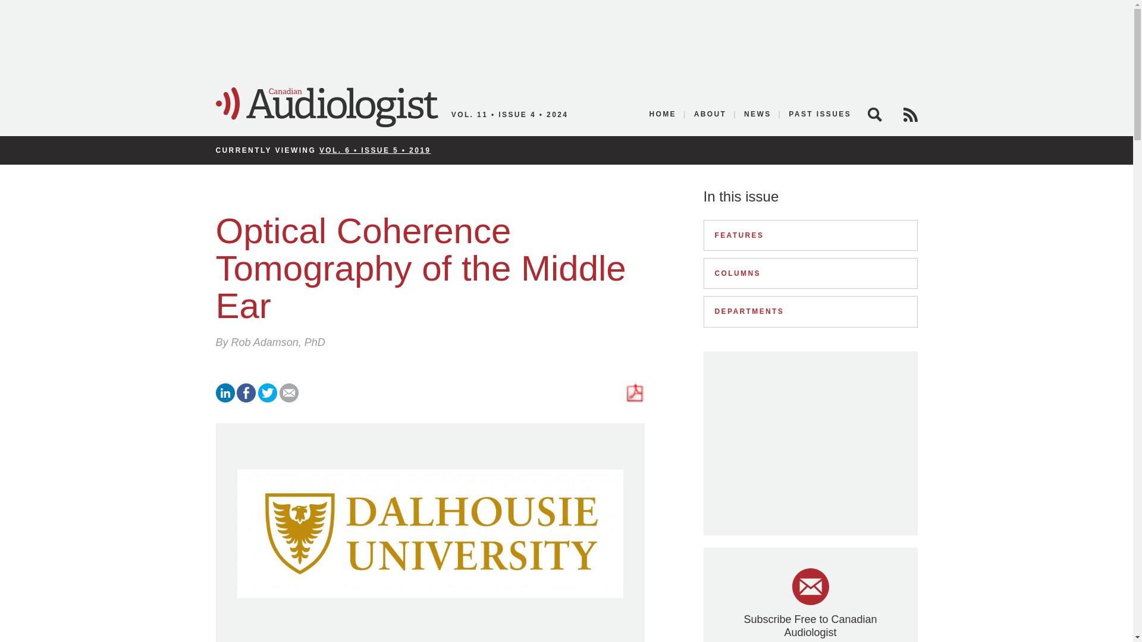  What do you see at coordinates (710, 114) in the screenshot?
I see `ABOUT` at bounding box center [710, 114].